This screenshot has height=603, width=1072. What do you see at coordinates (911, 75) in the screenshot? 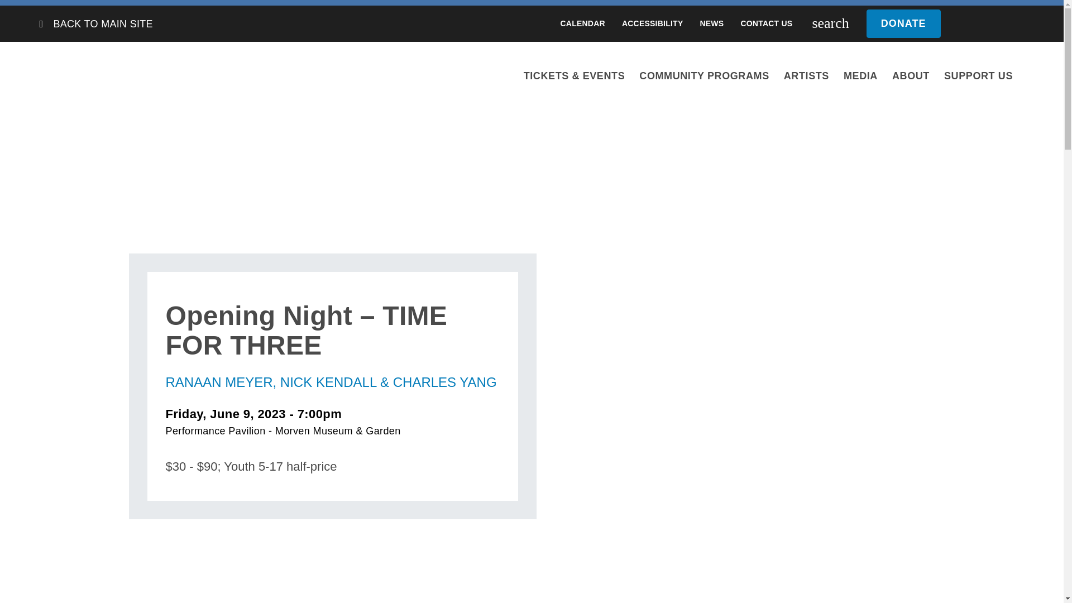
I see `ABOUT` at bounding box center [911, 75].